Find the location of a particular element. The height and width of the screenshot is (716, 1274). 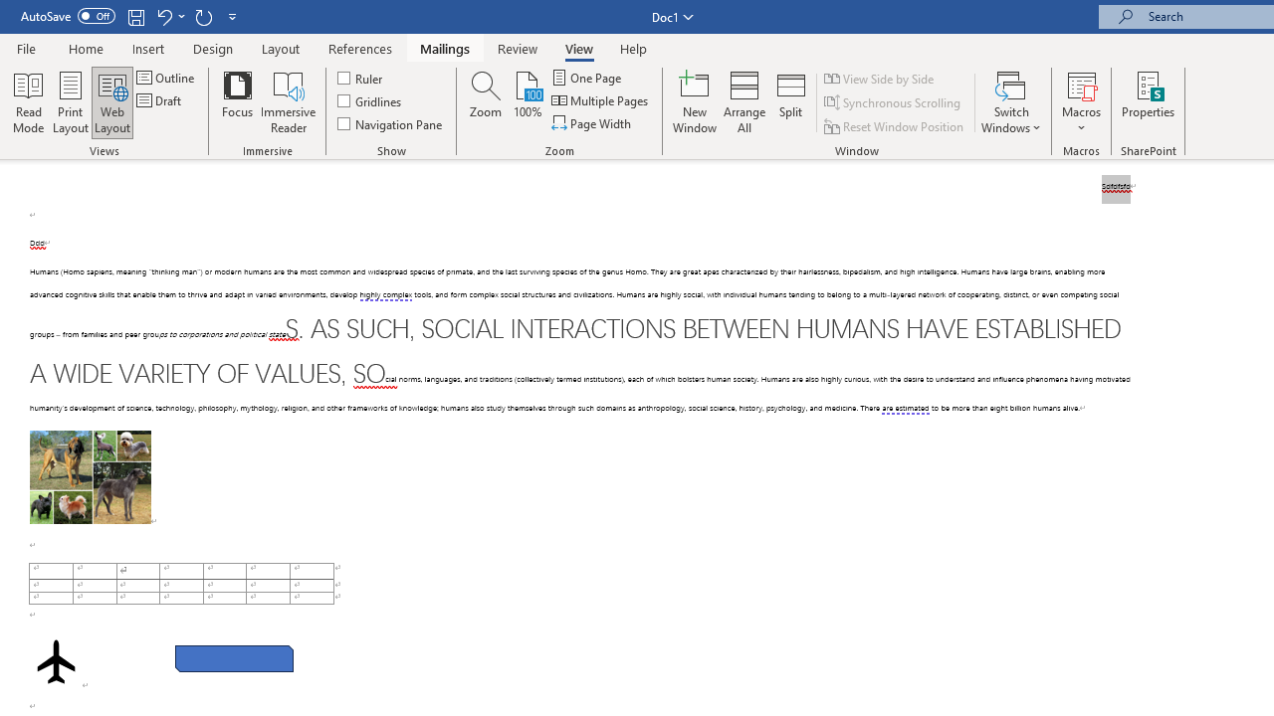

Multiple Pages is located at coordinates (601, 101).